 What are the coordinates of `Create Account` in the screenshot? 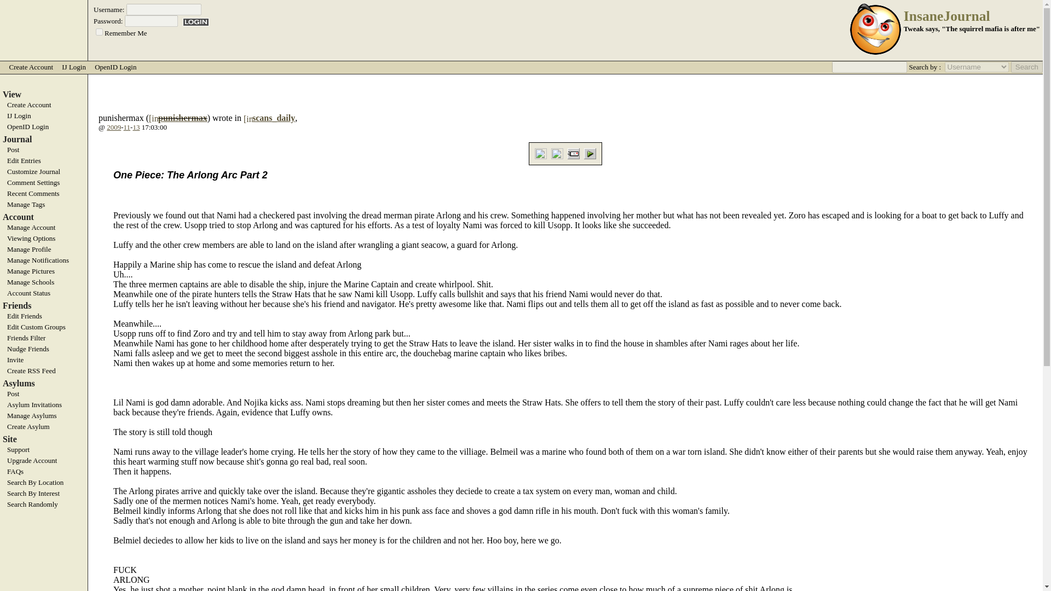 It's located at (31, 67).